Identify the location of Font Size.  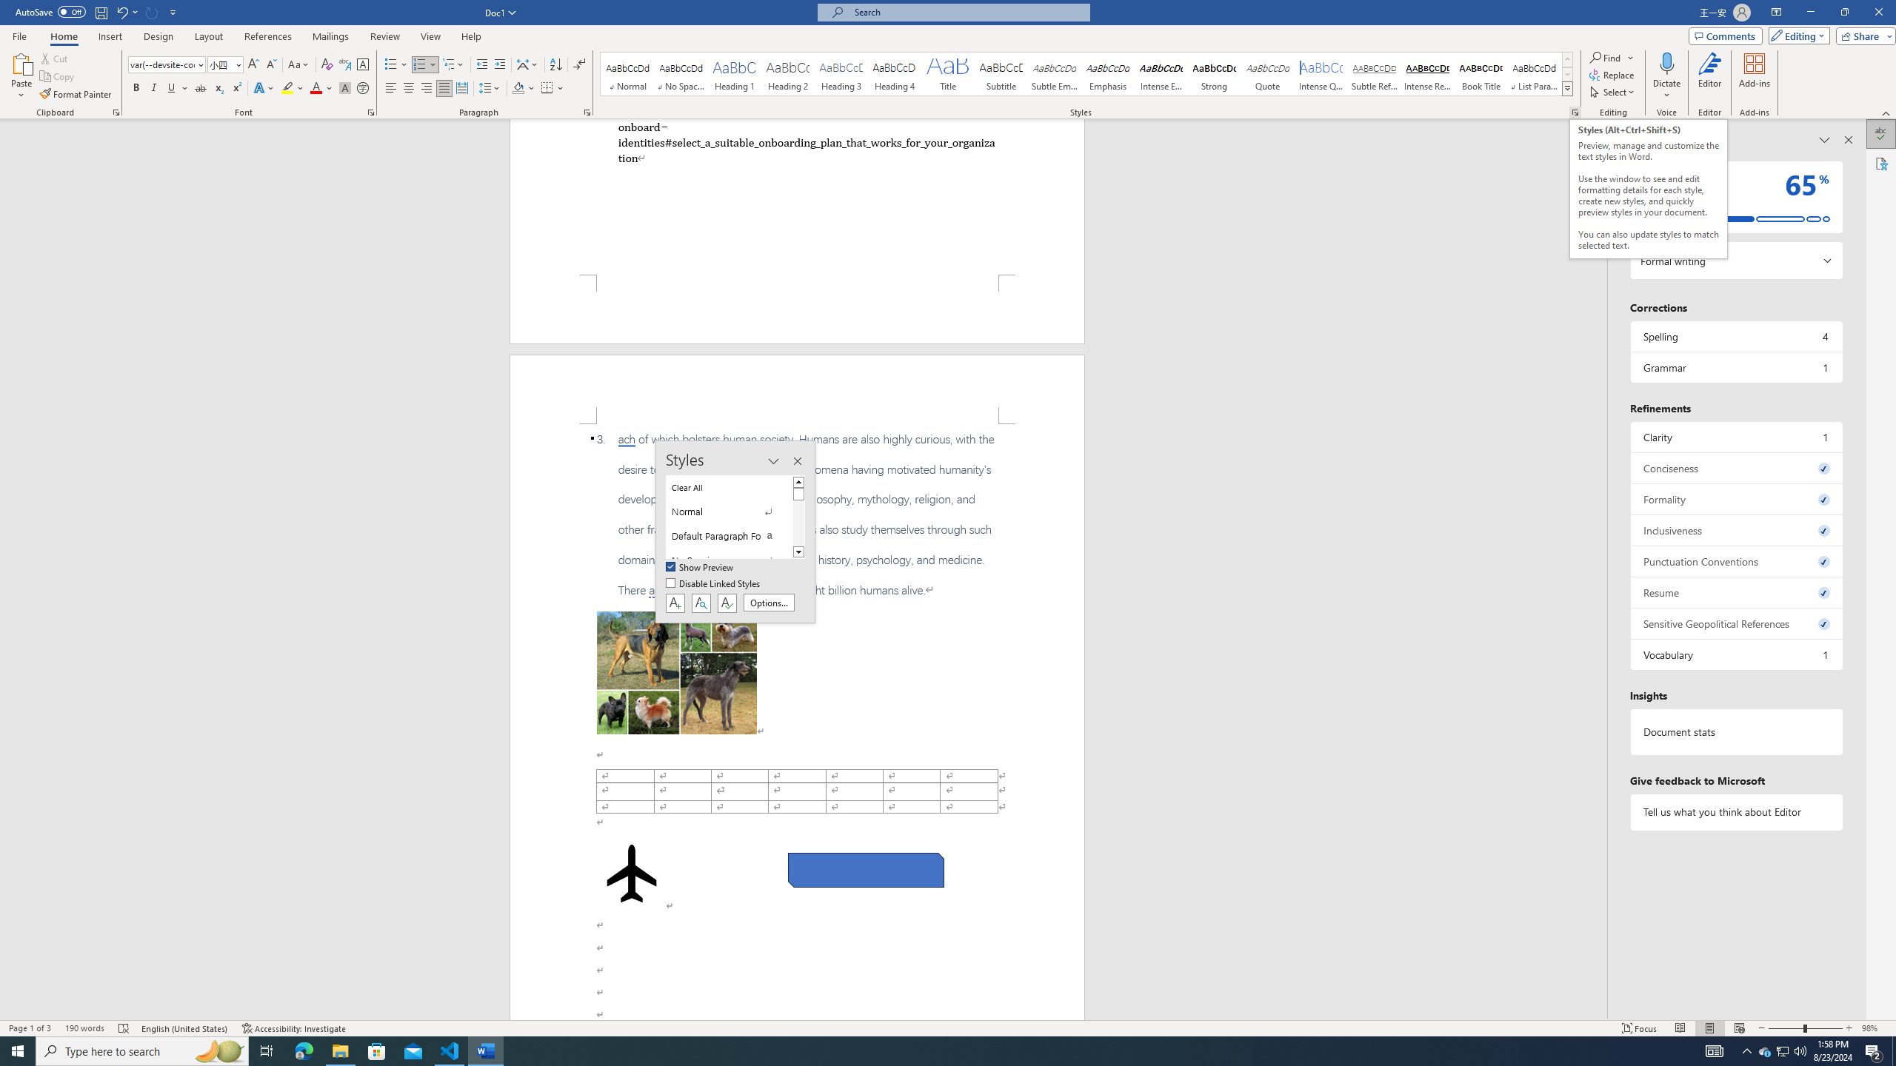
(225, 65).